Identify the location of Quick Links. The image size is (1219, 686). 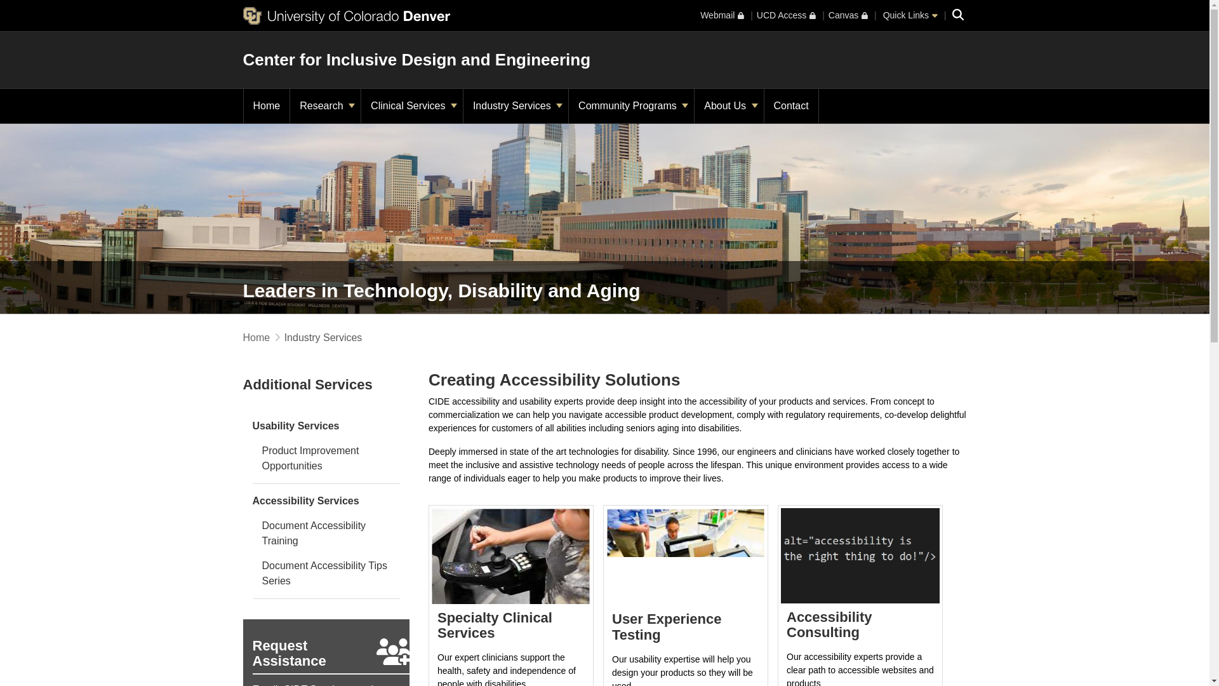
(910, 15).